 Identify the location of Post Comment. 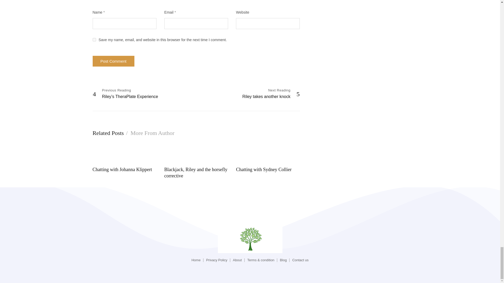
(113, 61).